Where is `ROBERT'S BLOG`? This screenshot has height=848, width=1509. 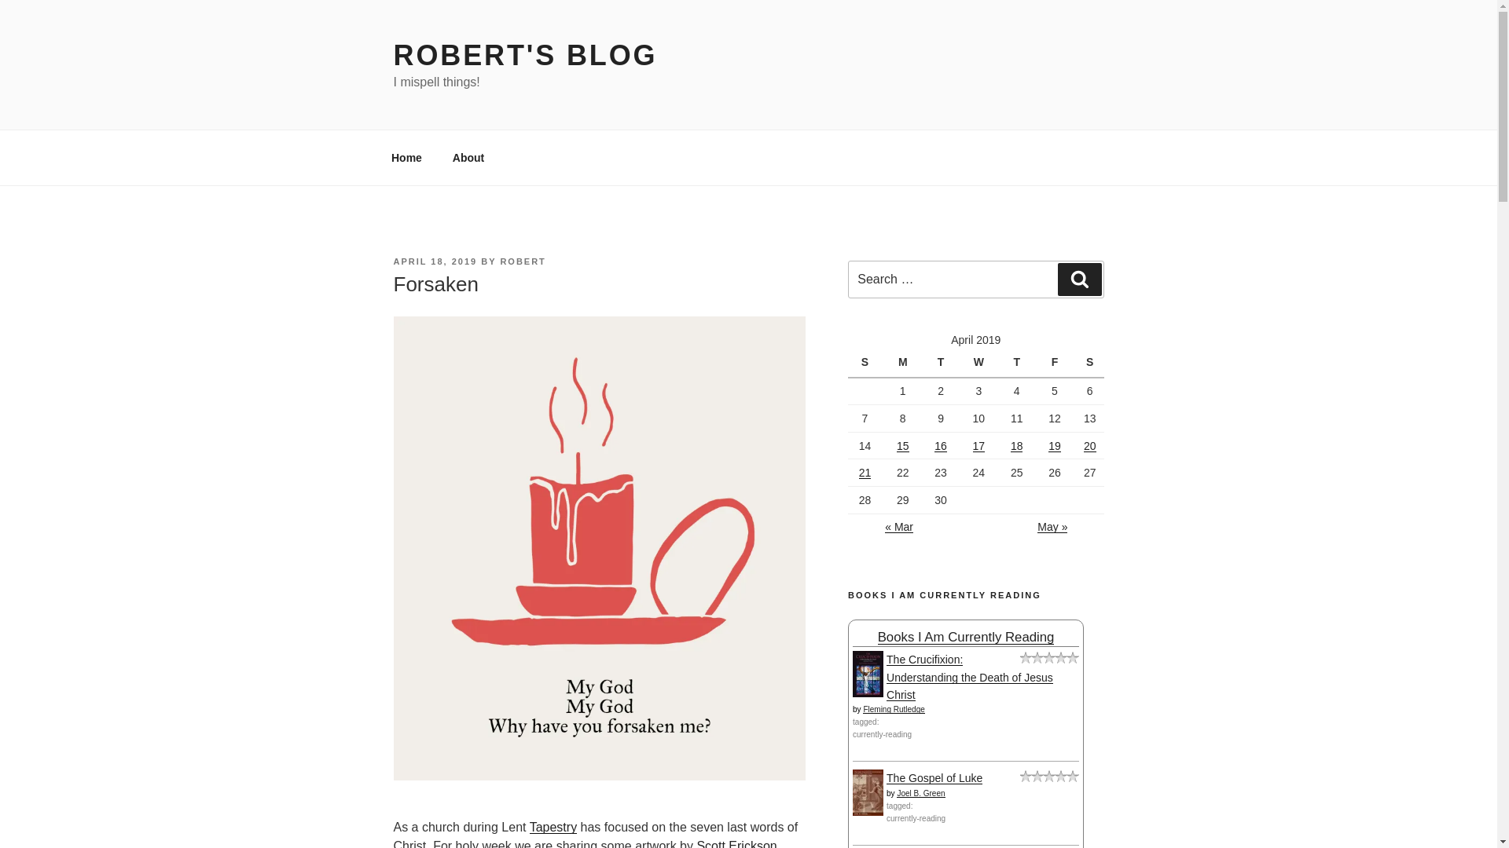 ROBERT'S BLOG is located at coordinates (524, 55).